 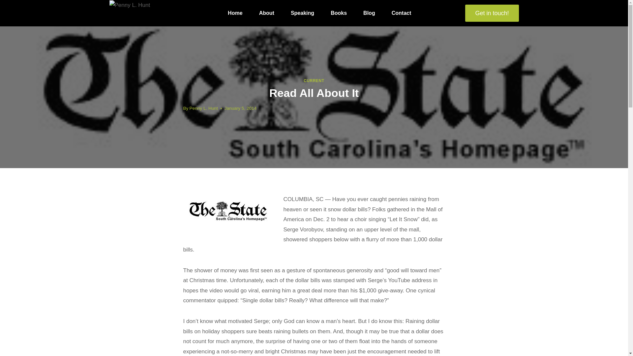 I want to click on Home, so click(x=235, y=13).